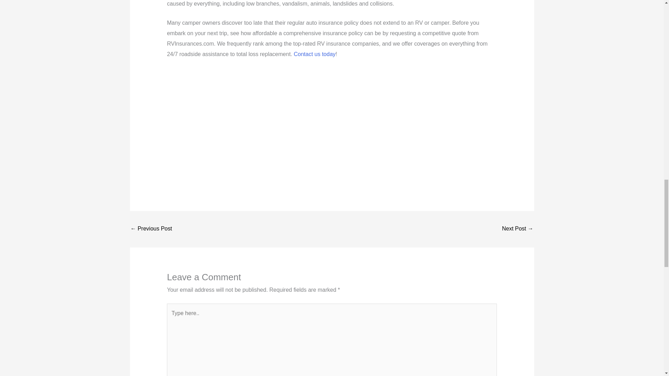 This screenshot has width=669, height=376. Describe the element at coordinates (518, 229) in the screenshot. I see `Get Your Boat Summer Ready` at that location.